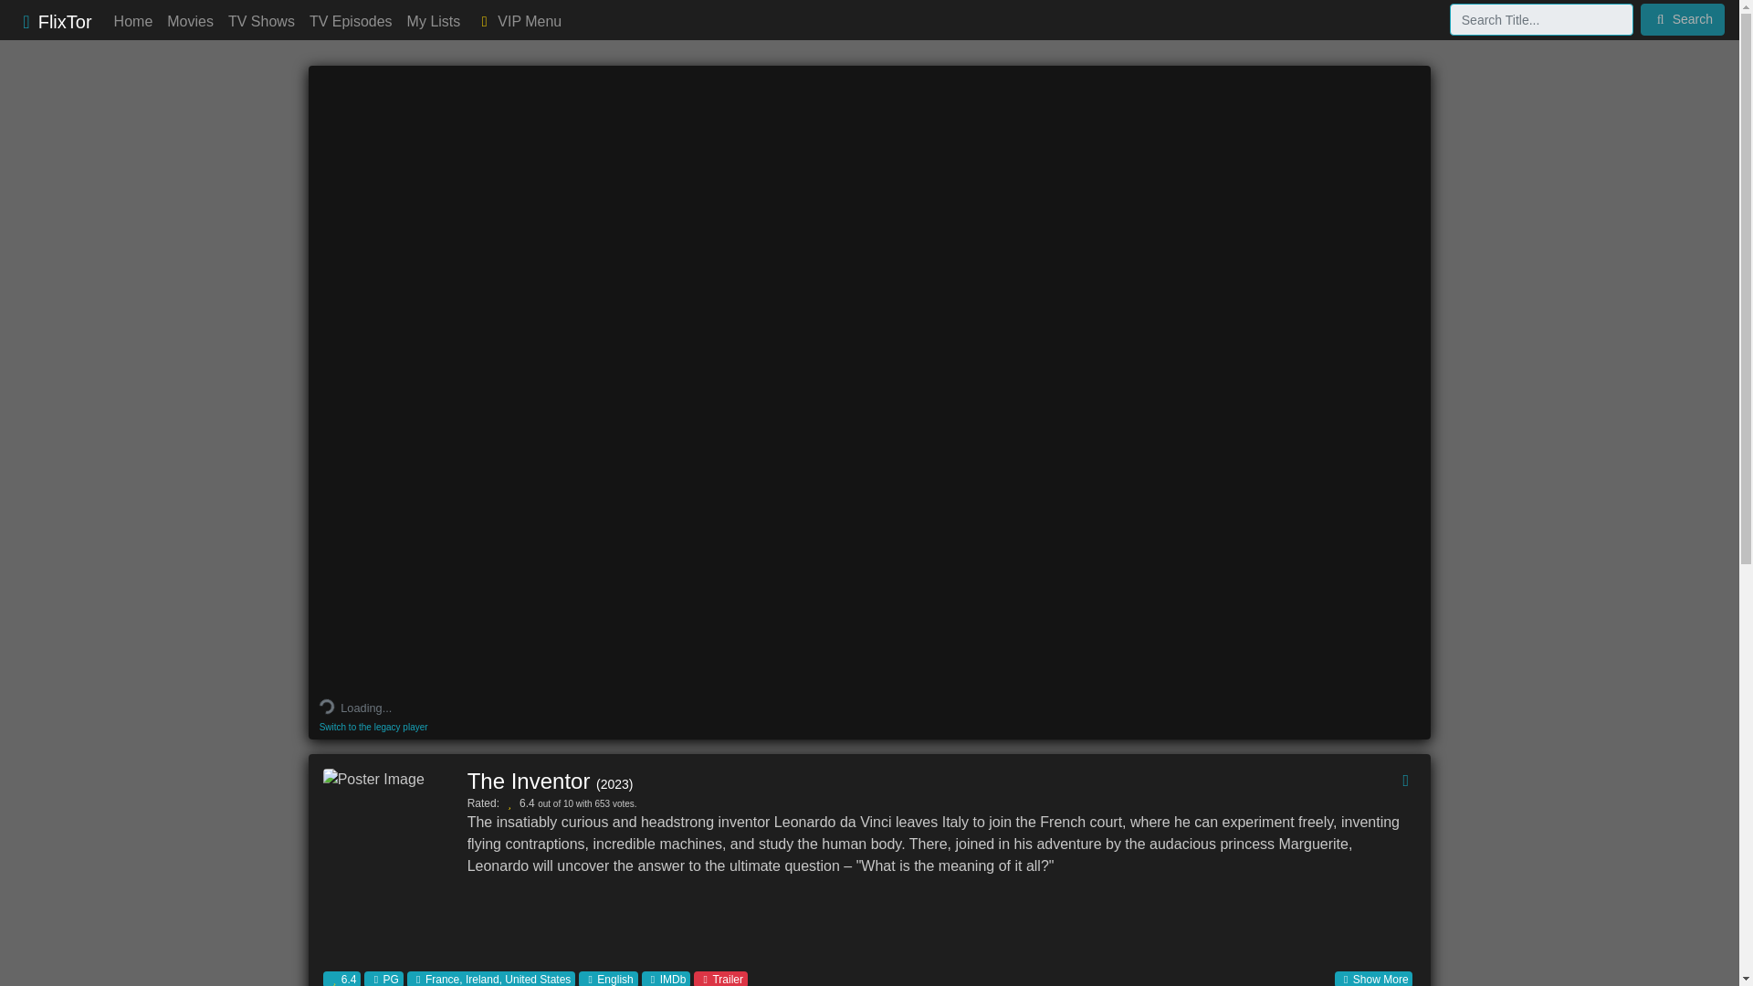  What do you see at coordinates (383, 979) in the screenshot?
I see `US Content Rating` at bounding box center [383, 979].